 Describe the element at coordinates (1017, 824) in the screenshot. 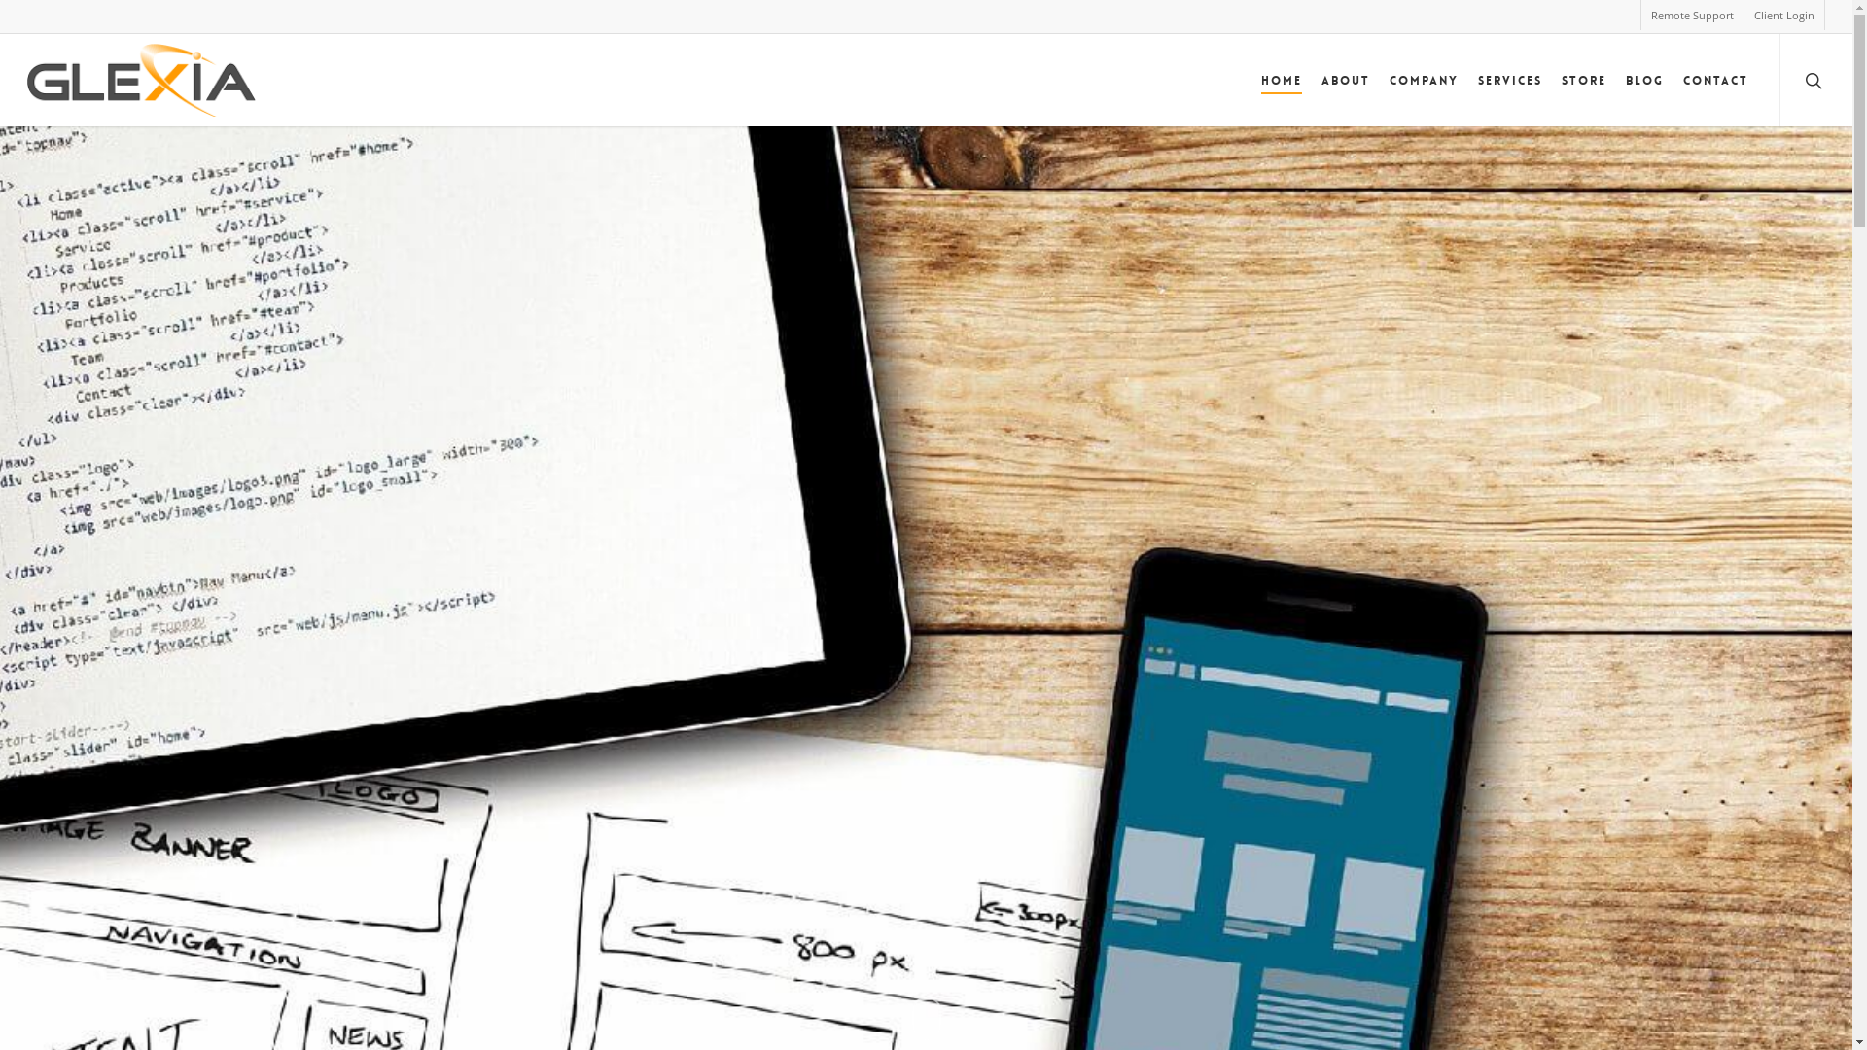

I see `Terms of Service` at that location.